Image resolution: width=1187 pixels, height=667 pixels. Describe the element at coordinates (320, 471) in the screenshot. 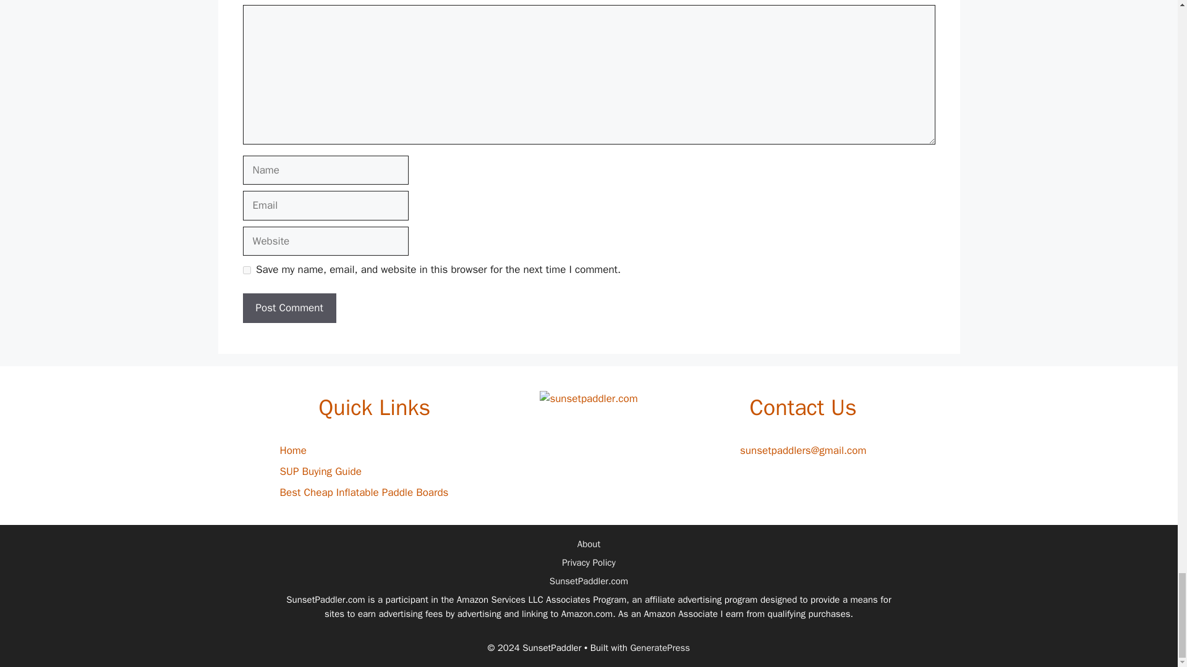

I see `SUP Buying Guide` at that location.